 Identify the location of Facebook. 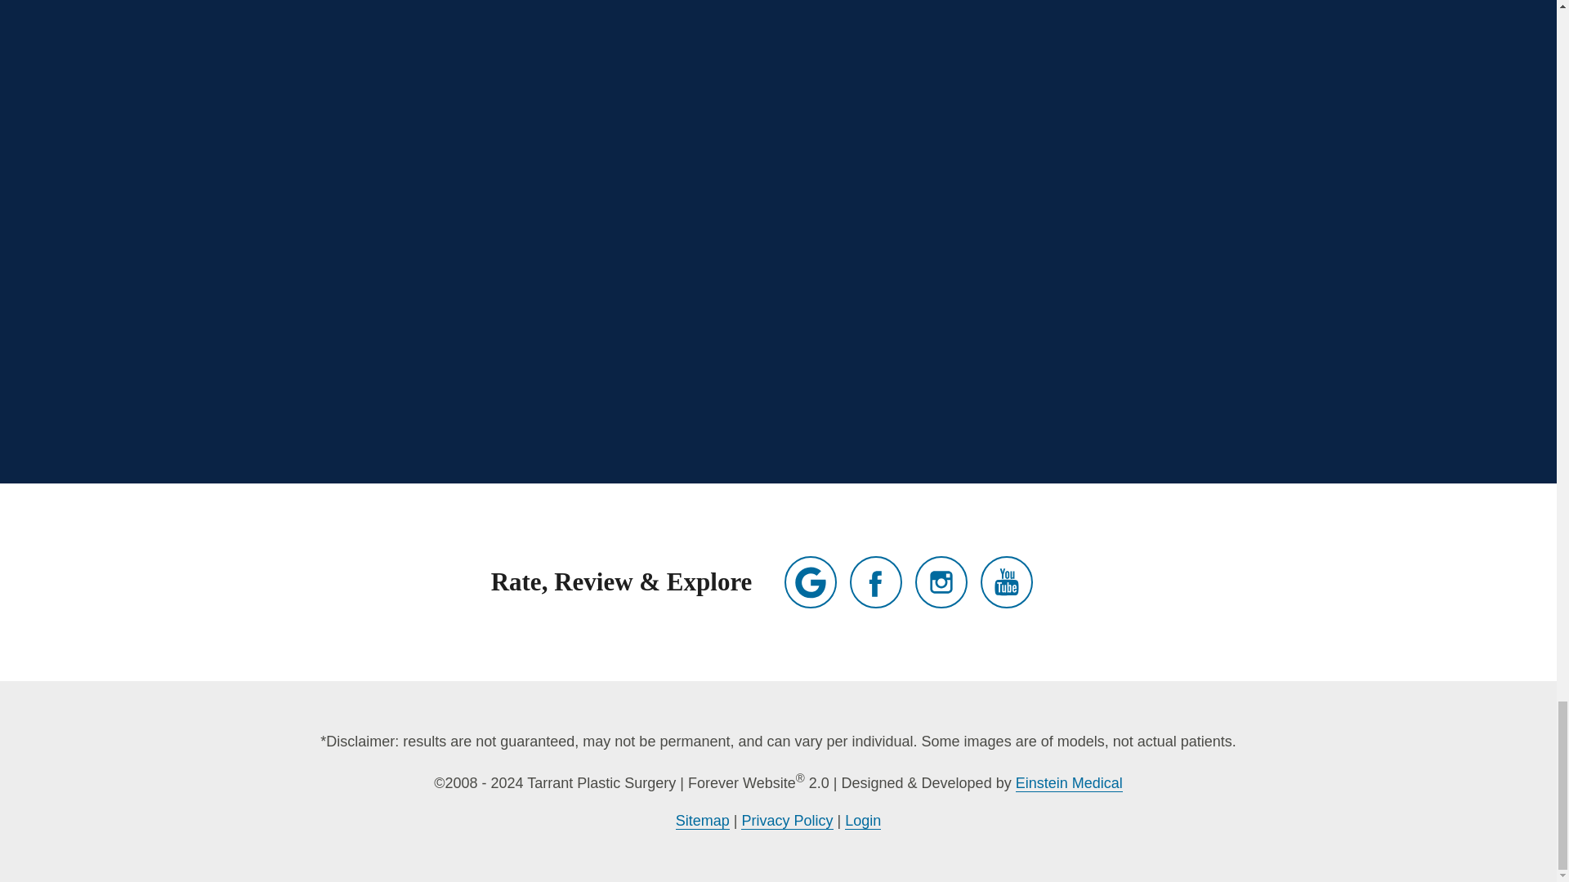
(876, 582).